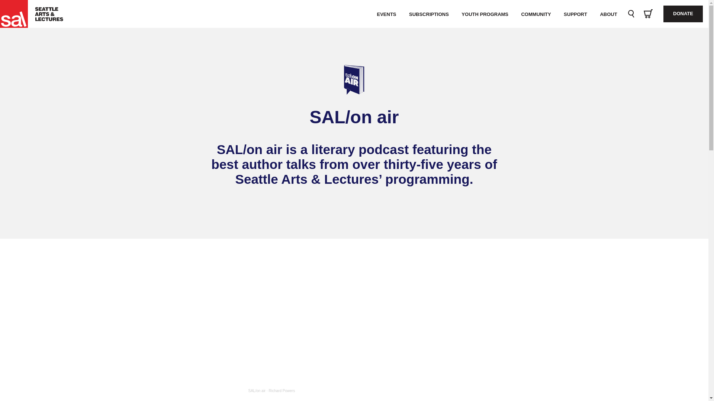 This screenshot has width=714, height=401. What do you see at coordinates (17, 14) in the screenshot?
I see `Seattle Arts and Lectures` at bounding box center [17, 14].